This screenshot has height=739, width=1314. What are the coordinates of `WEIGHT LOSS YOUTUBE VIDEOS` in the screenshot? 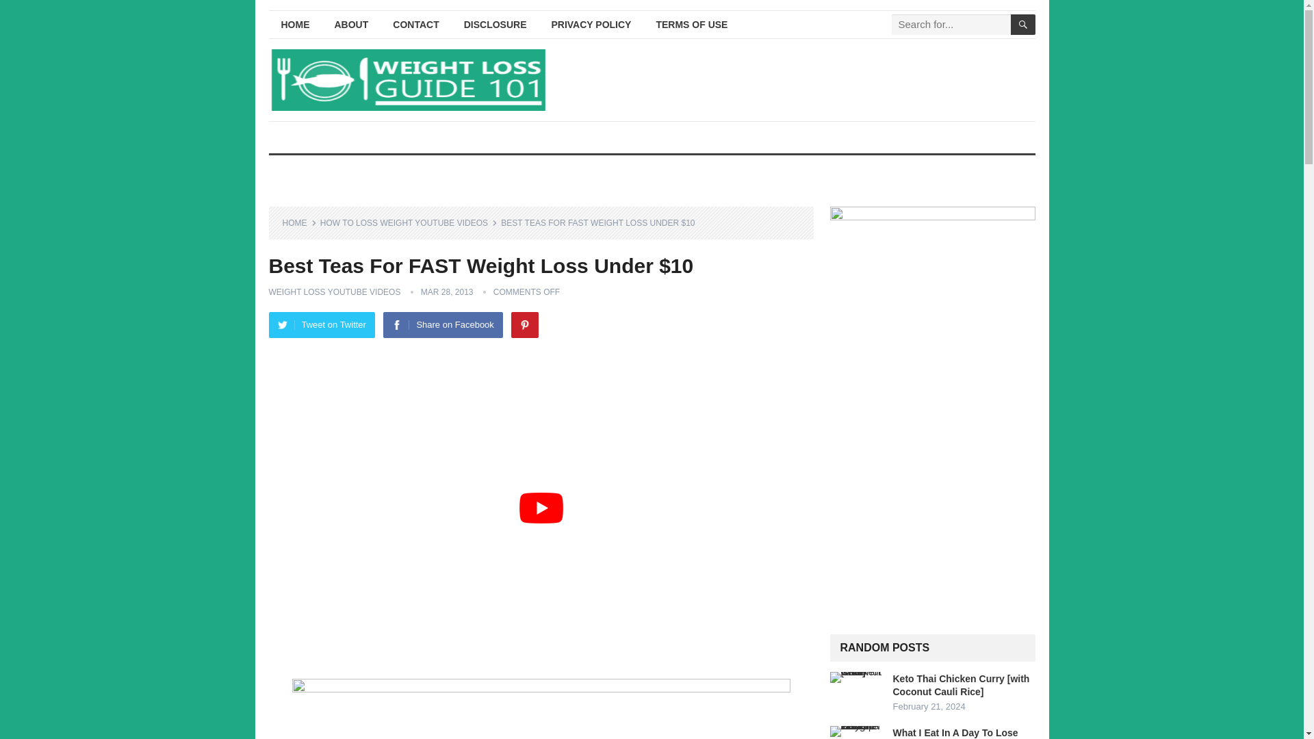 It's located at (334, 292).